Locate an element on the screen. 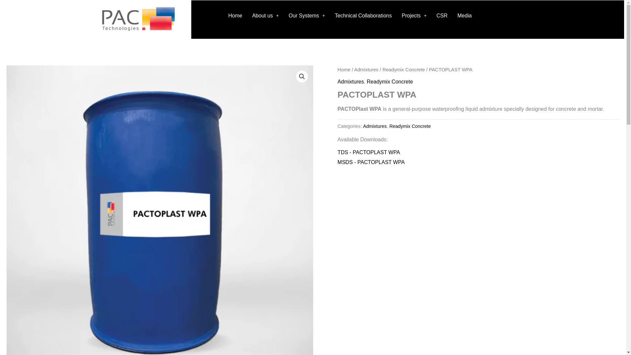  About us is located at coordinates (265, 16).